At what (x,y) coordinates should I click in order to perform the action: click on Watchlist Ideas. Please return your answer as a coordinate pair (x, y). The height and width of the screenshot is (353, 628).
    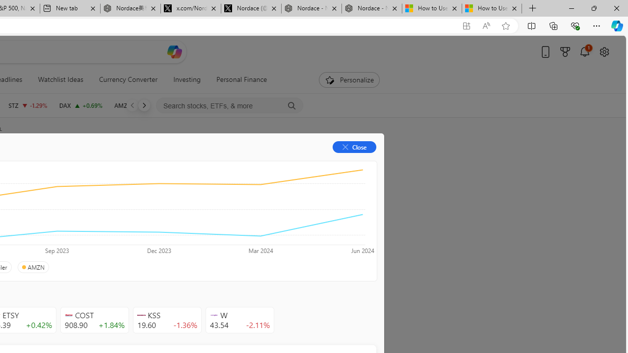
    Looking at the image, I should click on (60, 79).